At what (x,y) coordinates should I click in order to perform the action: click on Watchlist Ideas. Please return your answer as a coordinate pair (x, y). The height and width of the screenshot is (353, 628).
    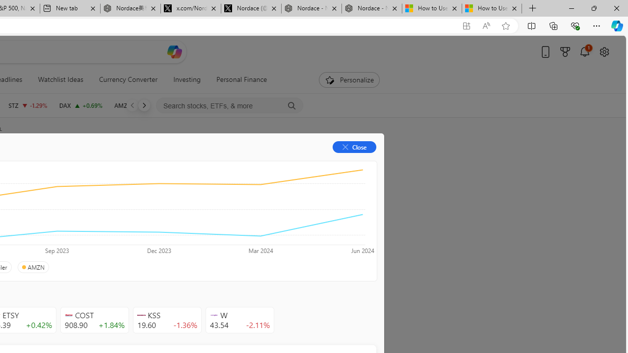
    Looking at the image, I should click on (60, 79).